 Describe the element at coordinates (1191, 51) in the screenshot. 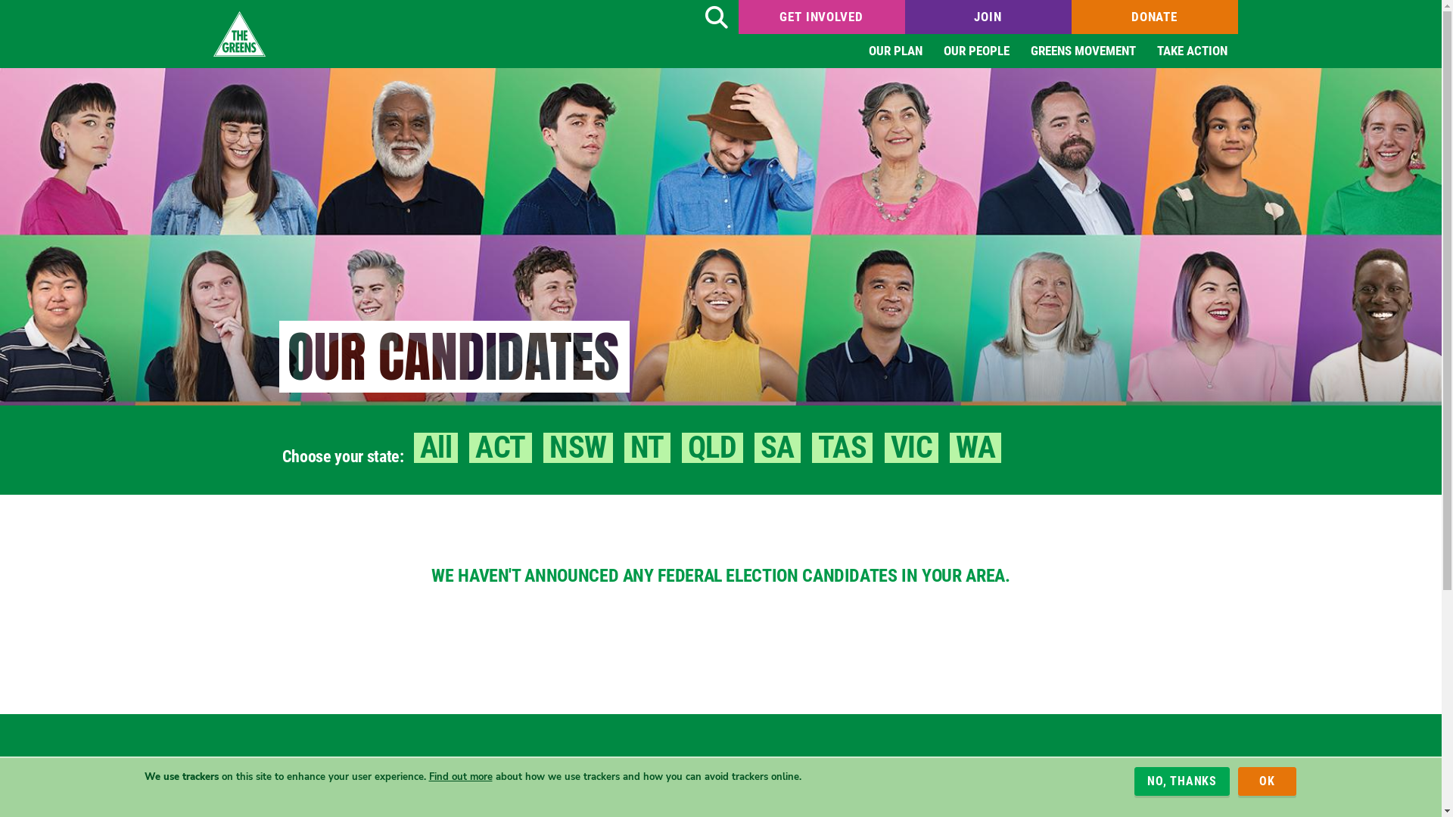

I see `TAKE ACTION` at that location.